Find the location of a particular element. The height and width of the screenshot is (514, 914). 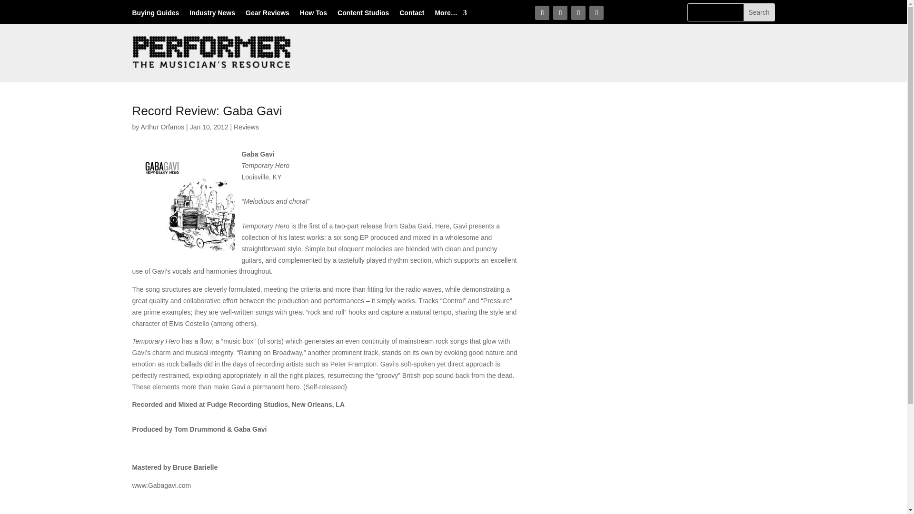

Follow on Instagram is located at coordinates (578, 12).